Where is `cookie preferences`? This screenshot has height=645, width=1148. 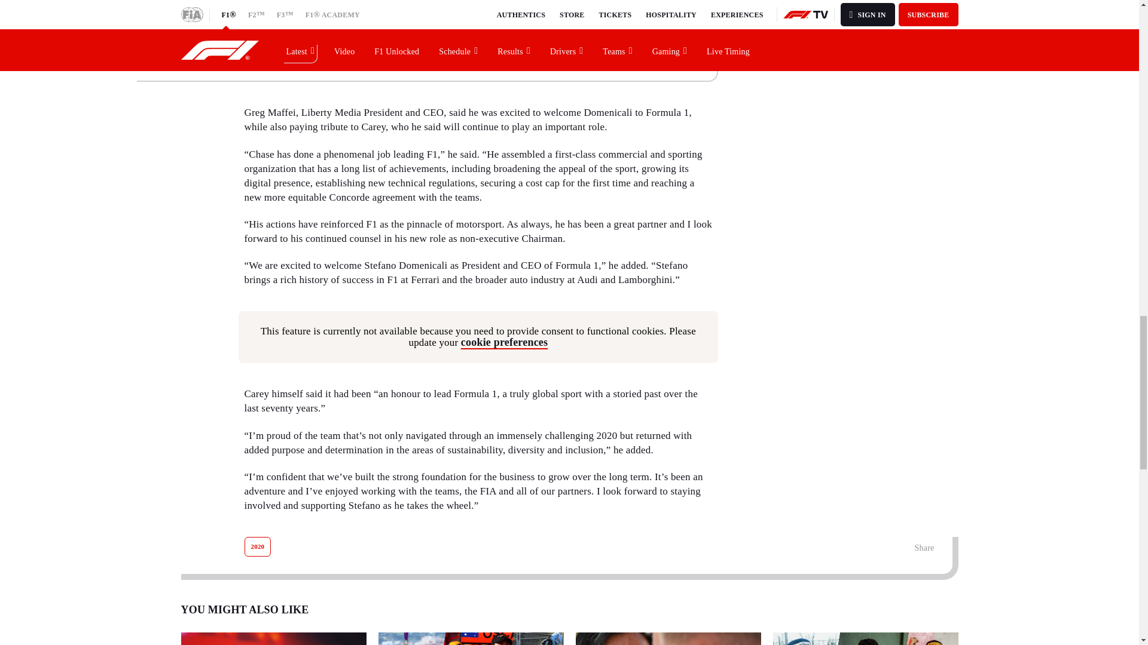
cookie preferences is located at coordinates (504, 342).